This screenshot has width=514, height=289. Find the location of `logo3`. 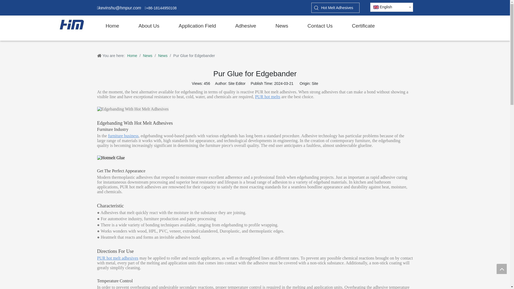

logo3 is located at coordinates (72, 25).